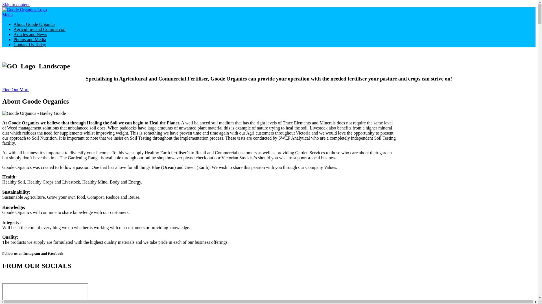 The height and width of the screenshot is (304, 542). Describe the element at coordinates (30, 34) in the screenshot. I see `Articles and News` at that location.